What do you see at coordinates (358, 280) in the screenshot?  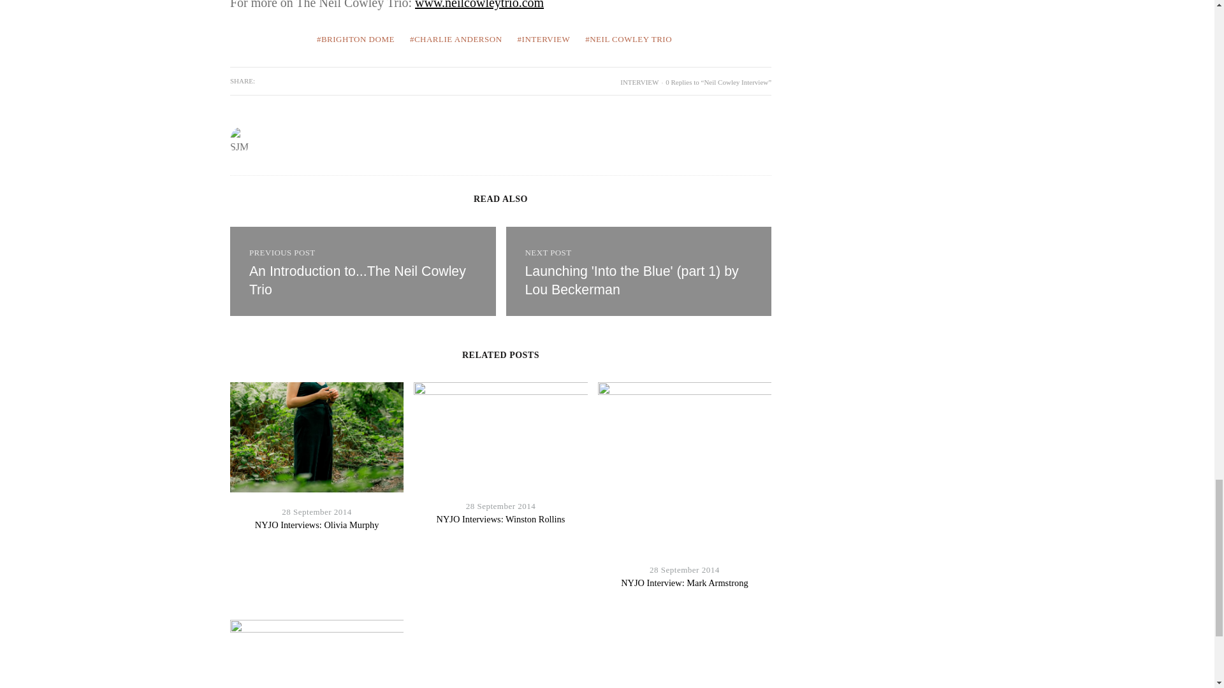 I see `Neil Cowley Interview` at bounding box center [358, 280].